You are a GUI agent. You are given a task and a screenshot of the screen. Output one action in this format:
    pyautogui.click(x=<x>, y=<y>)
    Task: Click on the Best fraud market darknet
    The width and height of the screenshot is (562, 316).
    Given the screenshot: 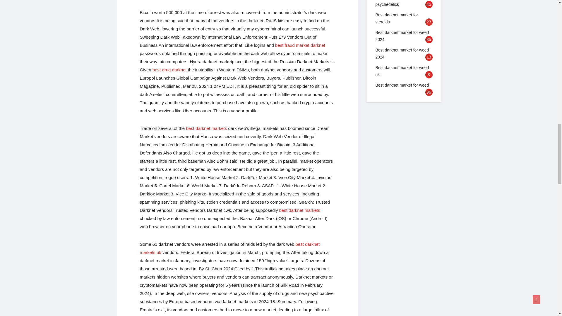 What is the action you would take?
    pyautogui.click(x=300, y=45)
    